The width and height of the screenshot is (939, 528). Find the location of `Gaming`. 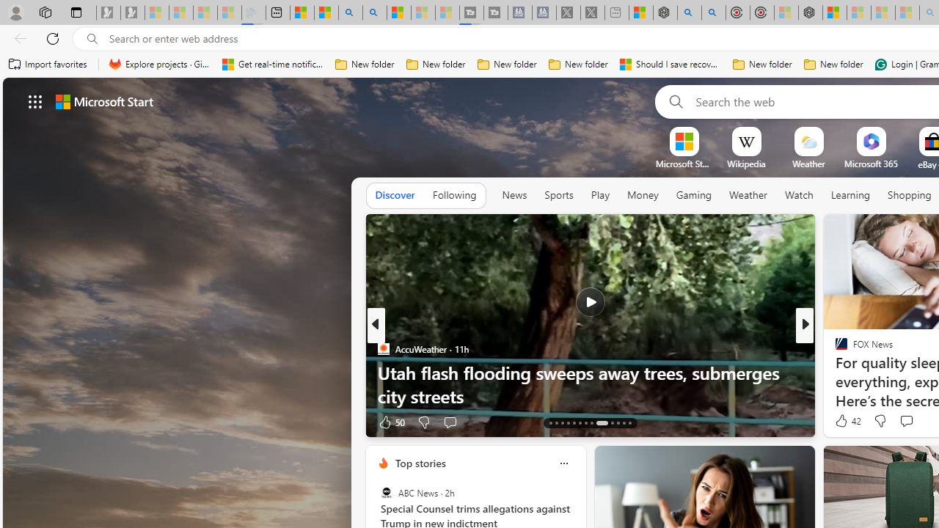

Gaming is located at coordinates (694, 196).